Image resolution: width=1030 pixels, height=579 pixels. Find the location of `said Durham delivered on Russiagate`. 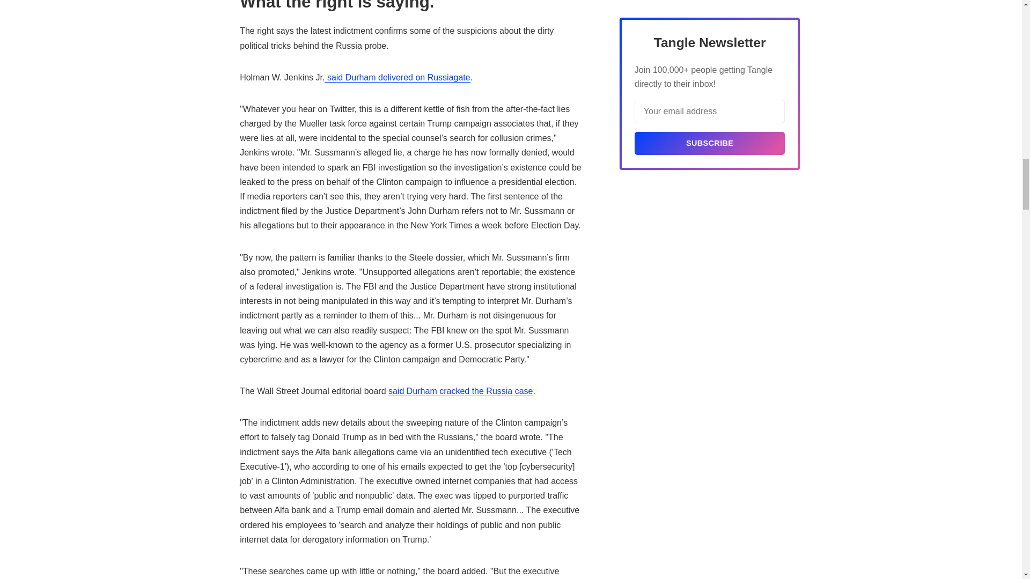

said Durham delivered on Russiagate is located at coordinates (397, 78).